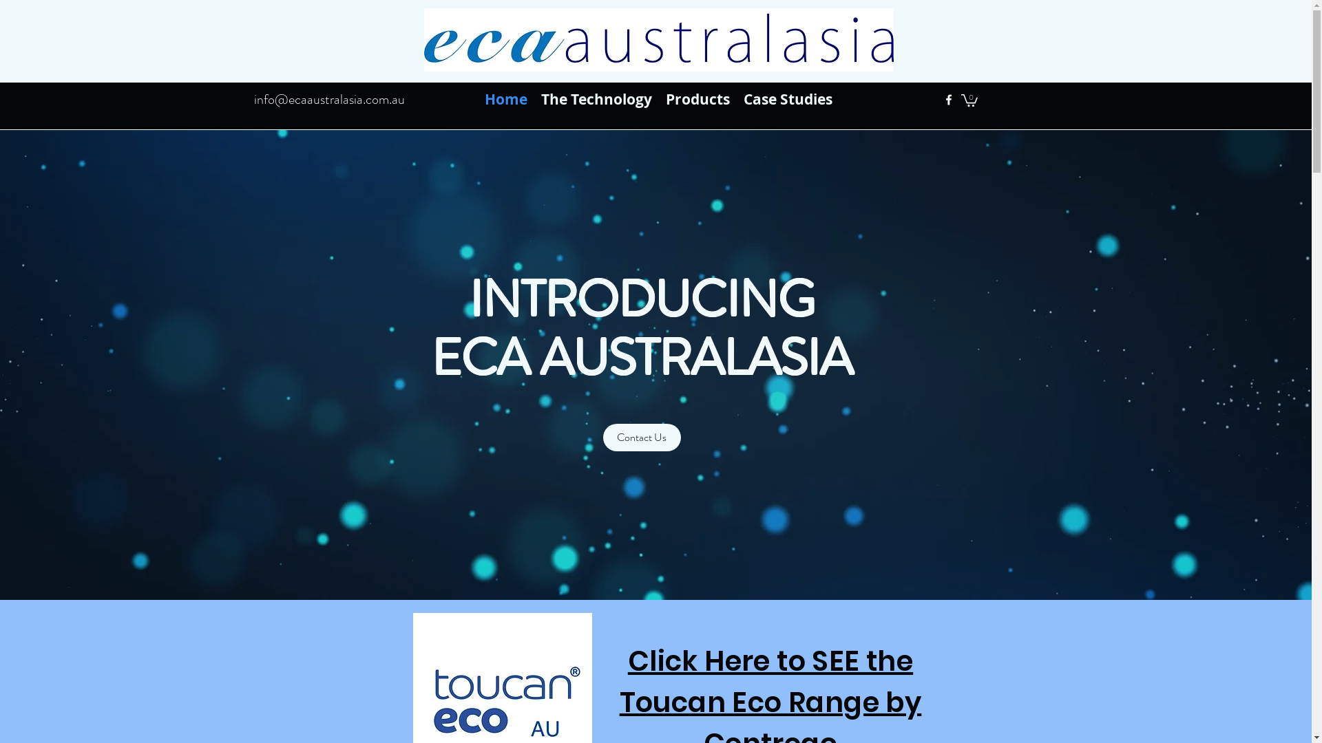 This screenshot has width=1322, height=743. Describe the element at coordinates (596, 100) in the screenshot. I see `The Technology` at that location.